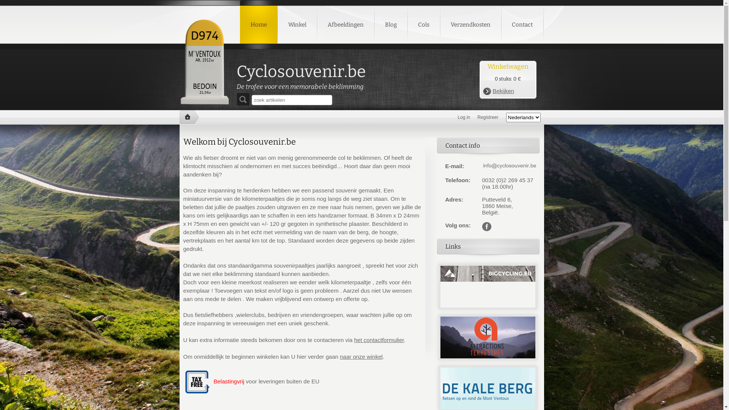 The width and height of the screenshot is (729, 410). What do you see at coordinates (489, 117) in the screenshot?
I see `Registreer` at bounding box center [489, 117].